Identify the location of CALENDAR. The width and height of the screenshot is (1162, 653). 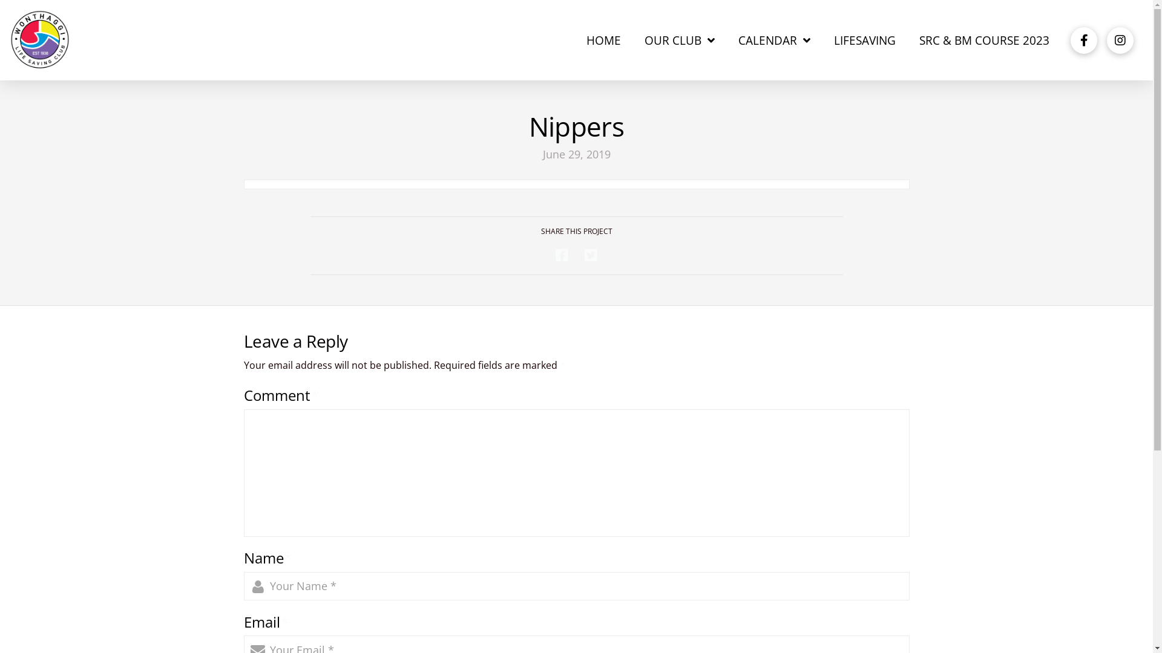
(775, 41).